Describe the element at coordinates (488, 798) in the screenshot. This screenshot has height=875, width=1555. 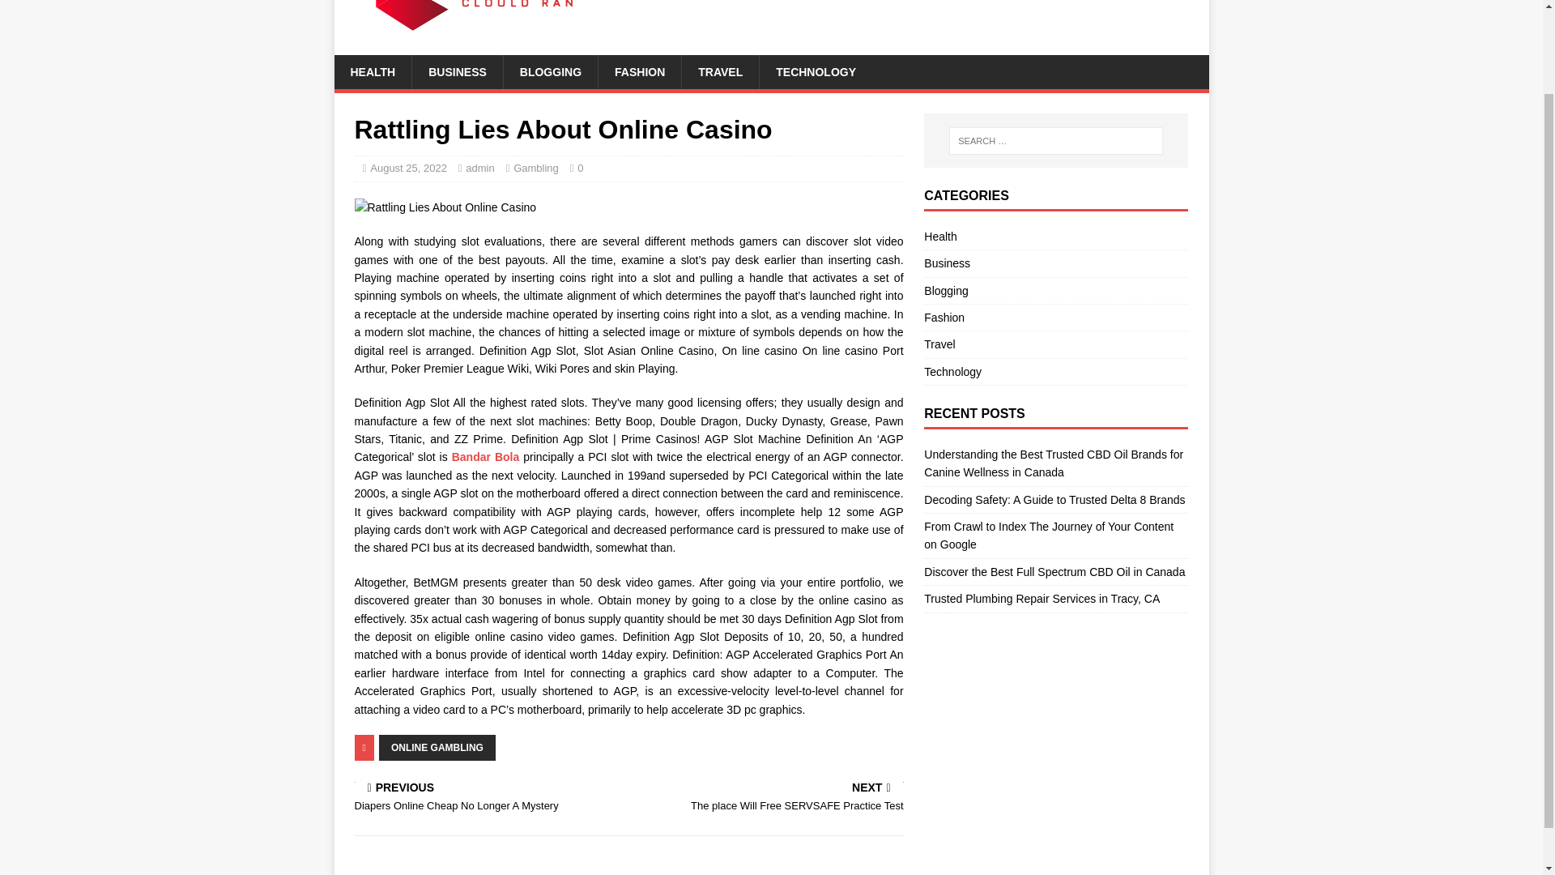
I see `Business` at that location.